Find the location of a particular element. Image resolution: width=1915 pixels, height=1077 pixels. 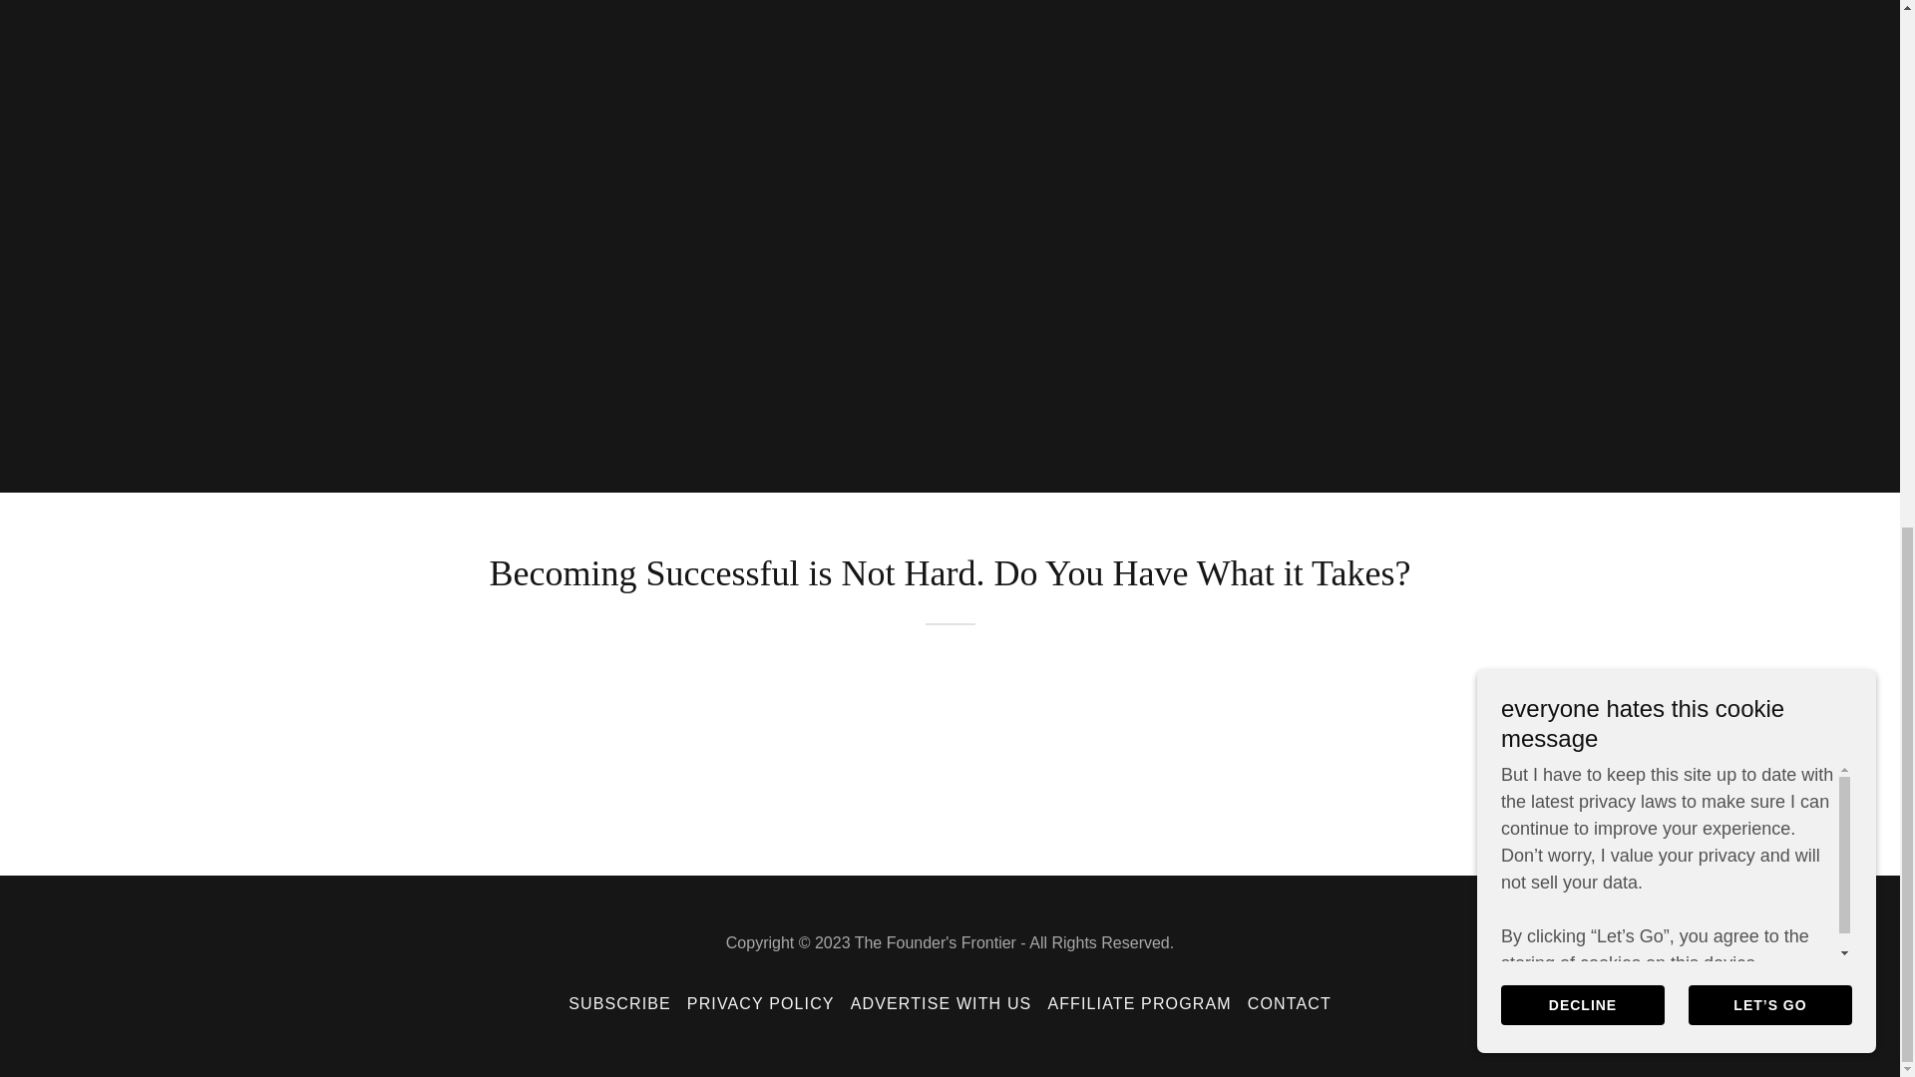

SUBSCRIBE is located at coordinates (620, 1003).